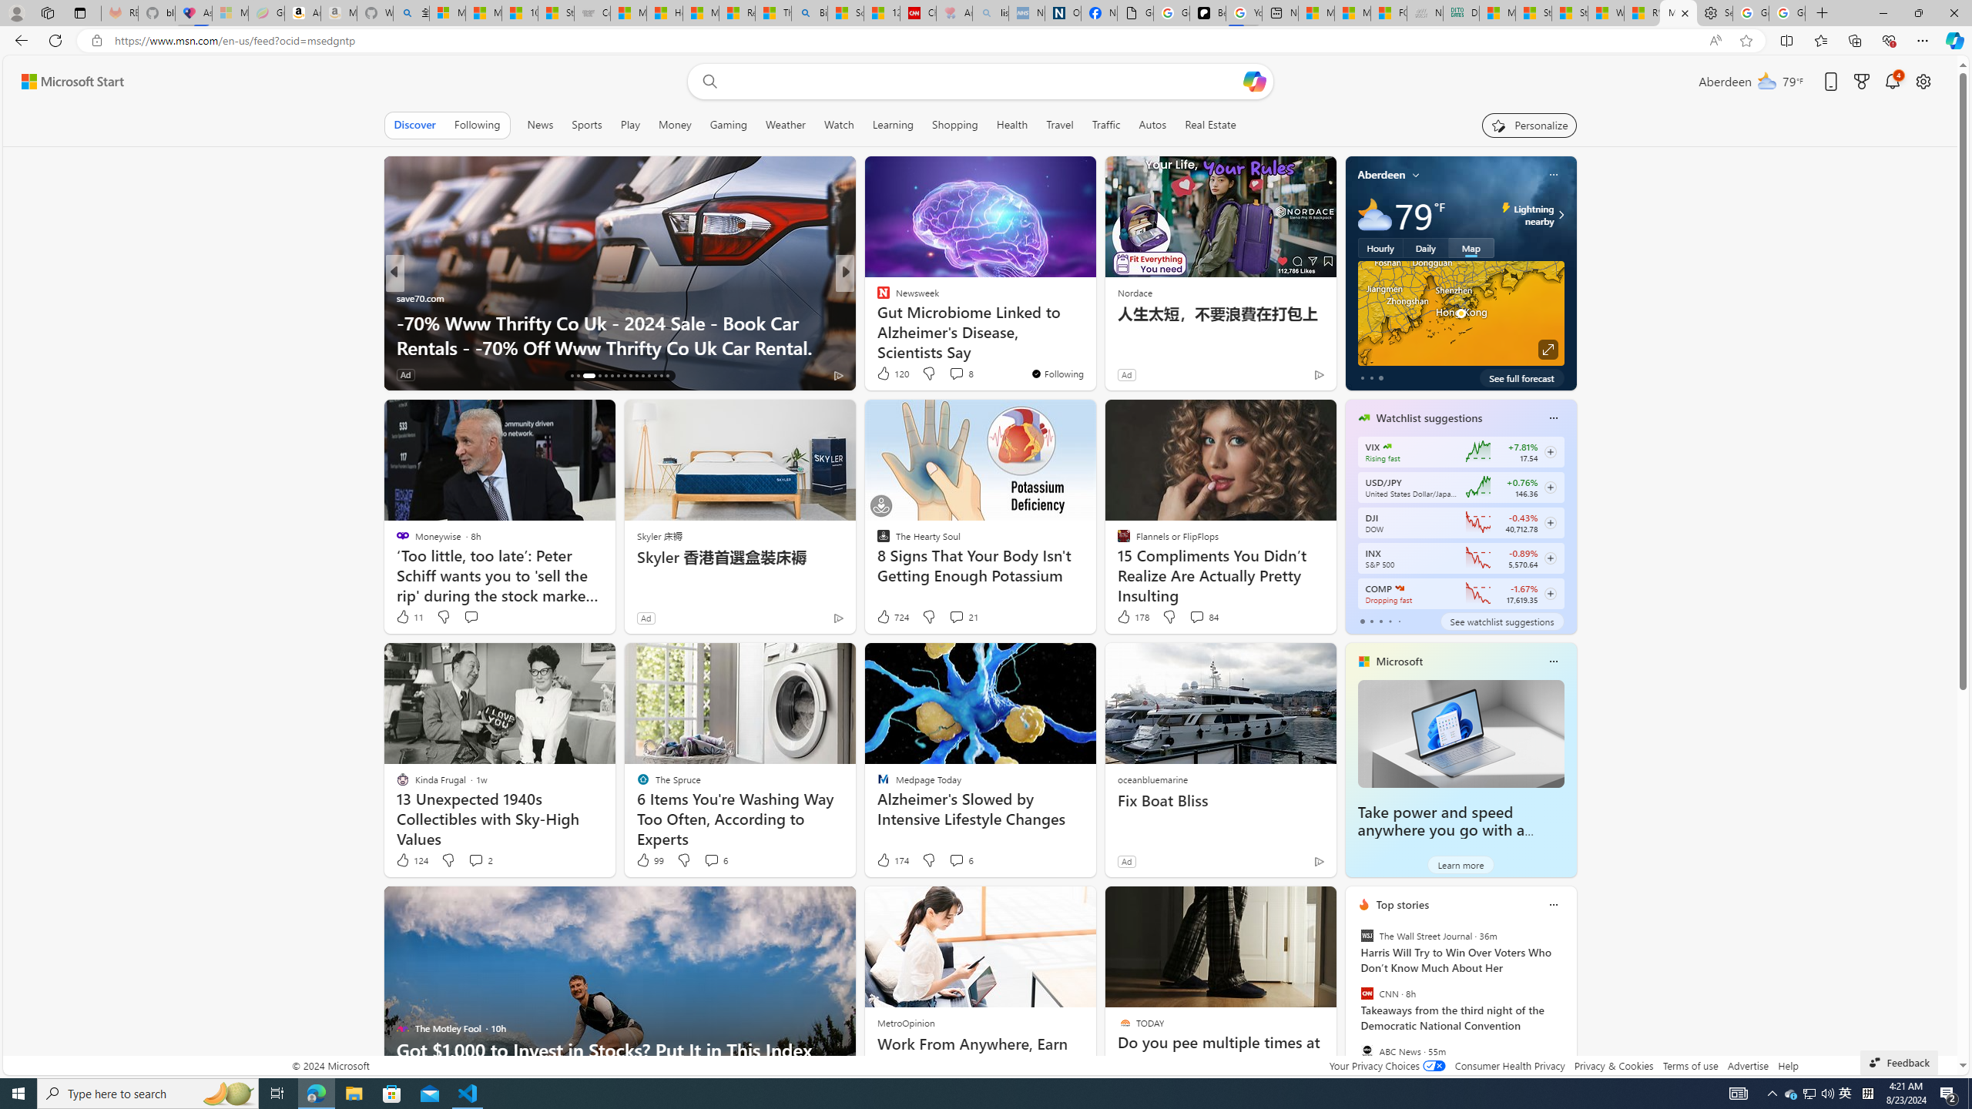  Describe the element at coordinates (887, 374) in the screenshot. I see `325 Like` at that location.